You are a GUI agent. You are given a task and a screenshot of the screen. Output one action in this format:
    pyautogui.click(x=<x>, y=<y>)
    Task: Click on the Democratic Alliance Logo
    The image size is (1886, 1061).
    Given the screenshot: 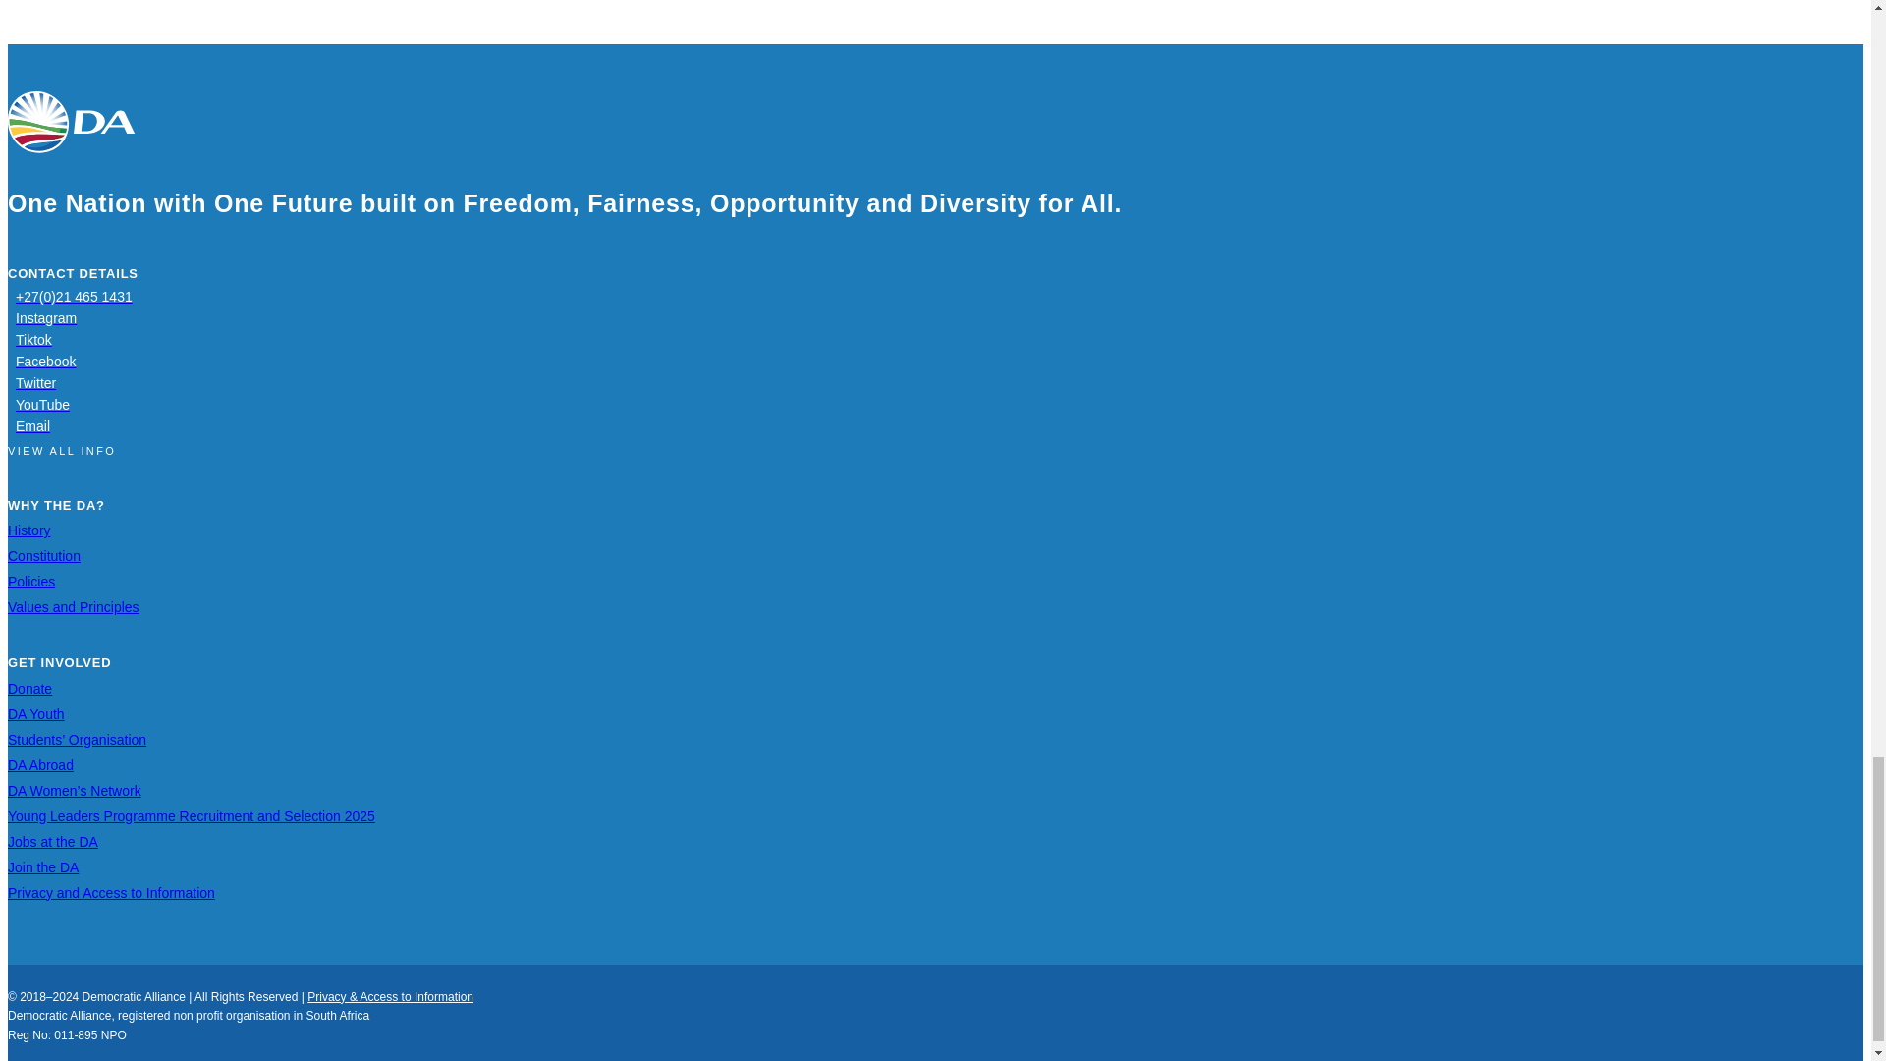 What is the action you would take?
    pyautogui.click(x=71, y=122)
    